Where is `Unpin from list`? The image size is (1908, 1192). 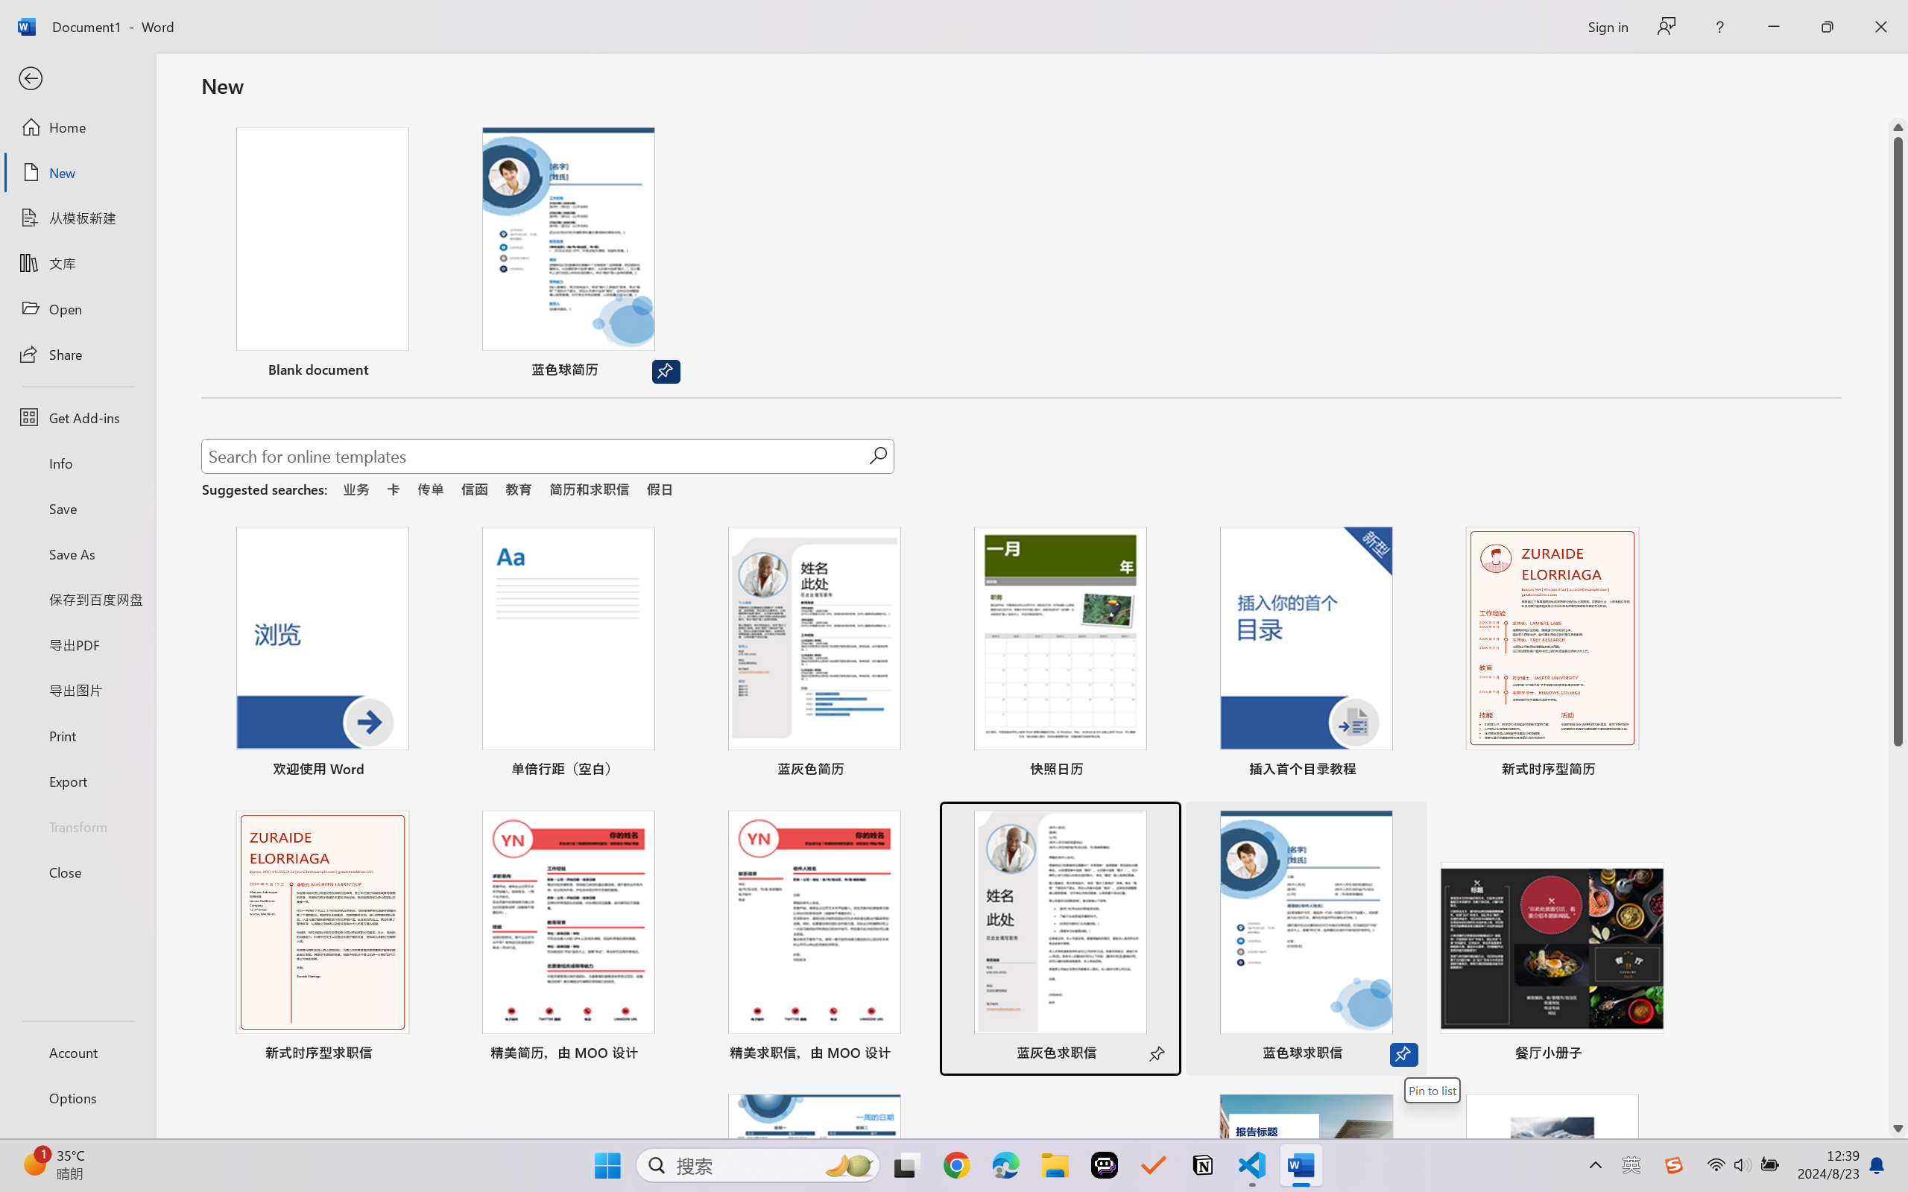
Unpin from list is located at coordinates (666, 372).